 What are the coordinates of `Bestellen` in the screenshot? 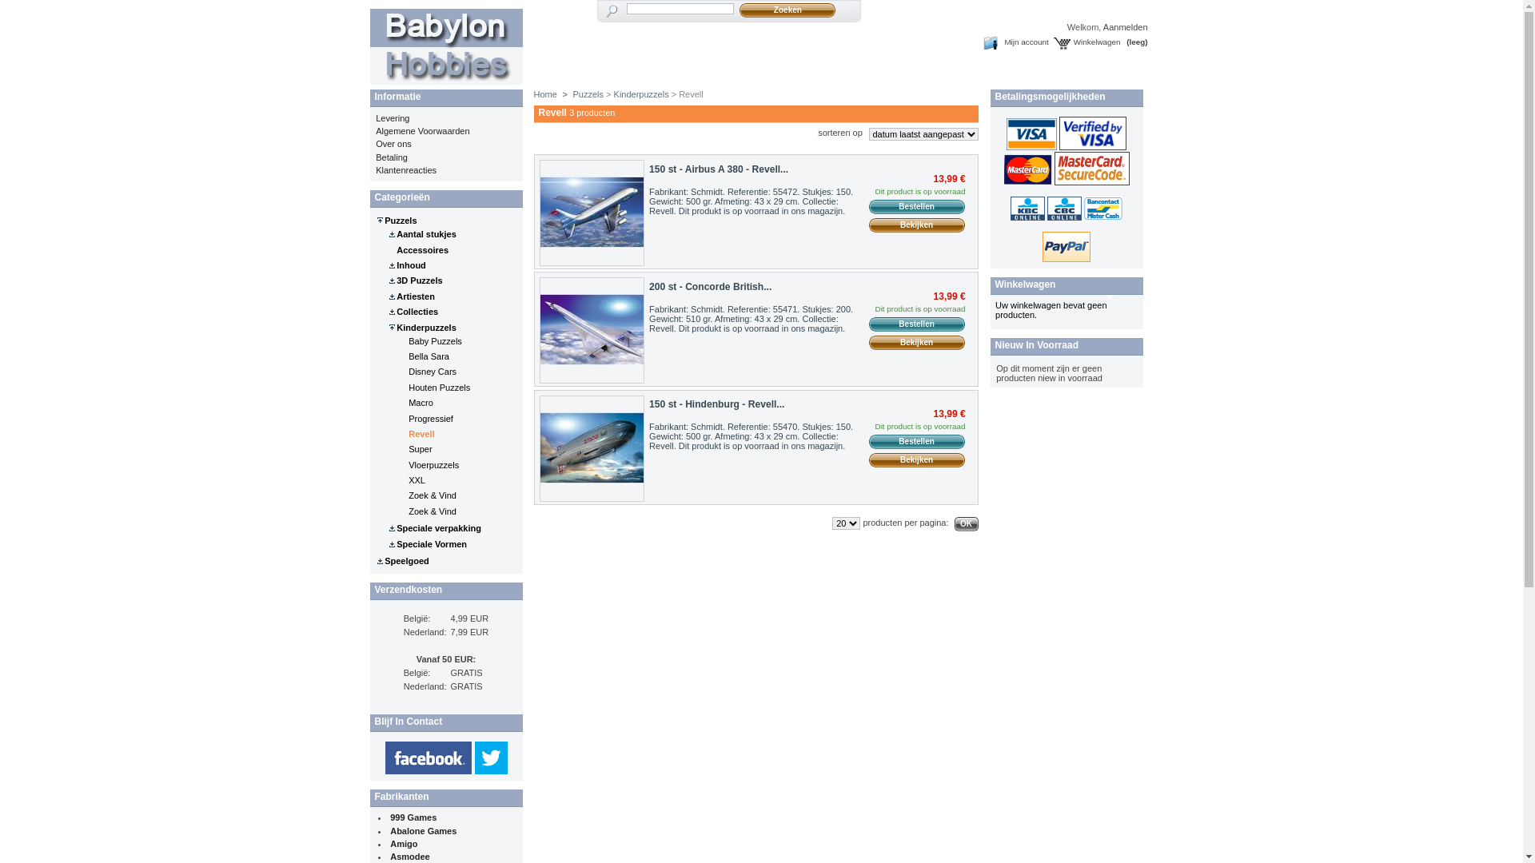 It's located at (917, 207).